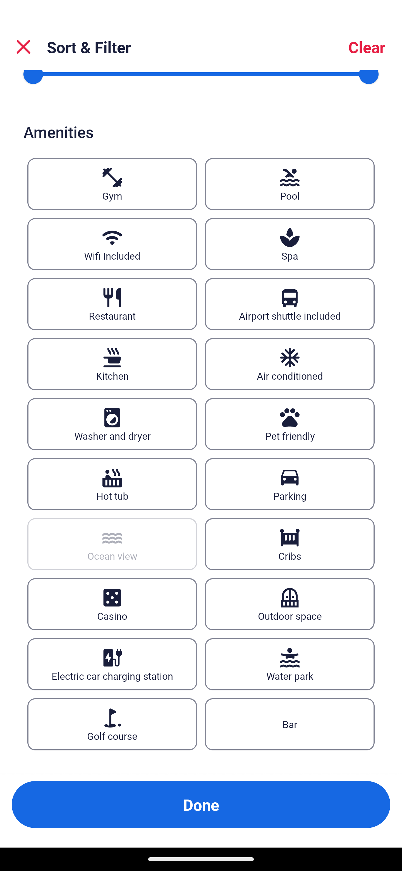 Image resolution: width=402 pixels, height=871 pixels. I want to click on Air conditioned, so click(290, 364).